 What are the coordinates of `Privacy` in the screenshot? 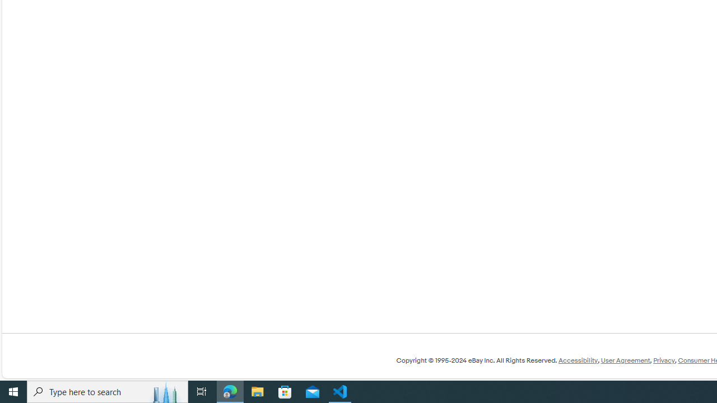 It's located at (664, 360).